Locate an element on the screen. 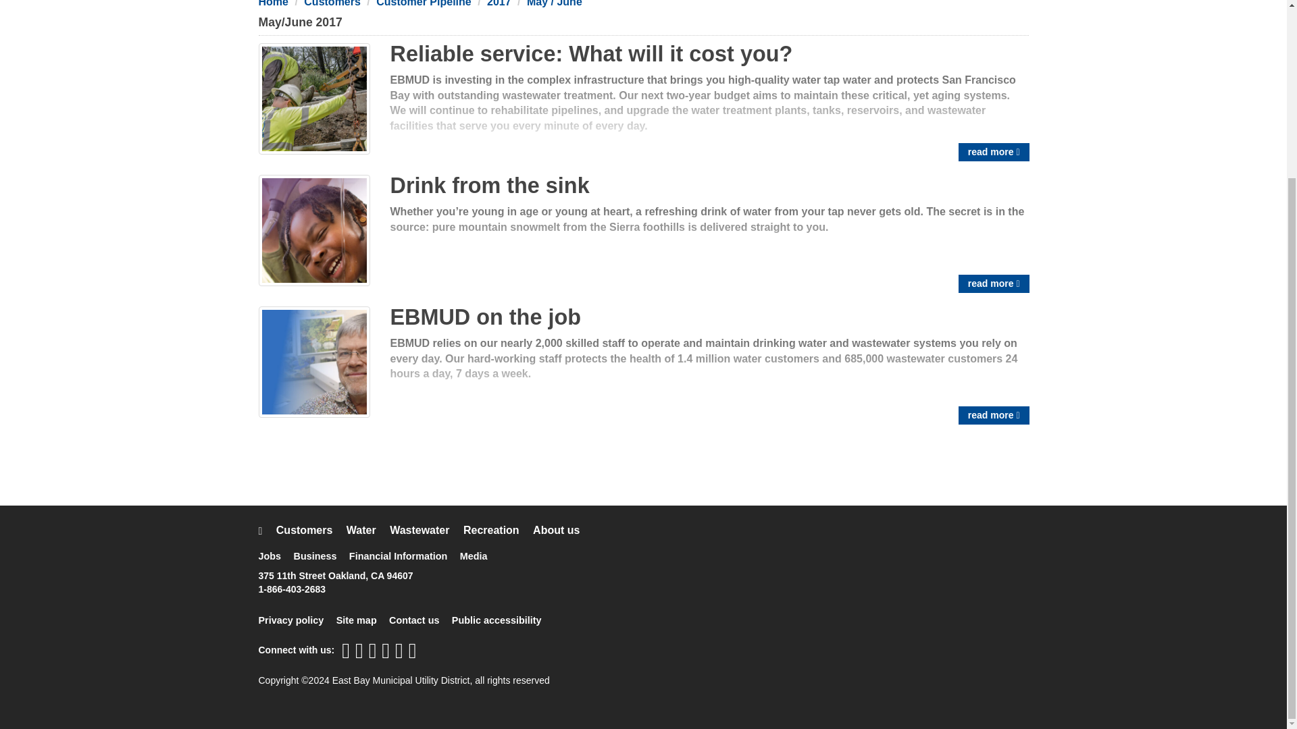  Wastewater is located at coordinates (425, 529).